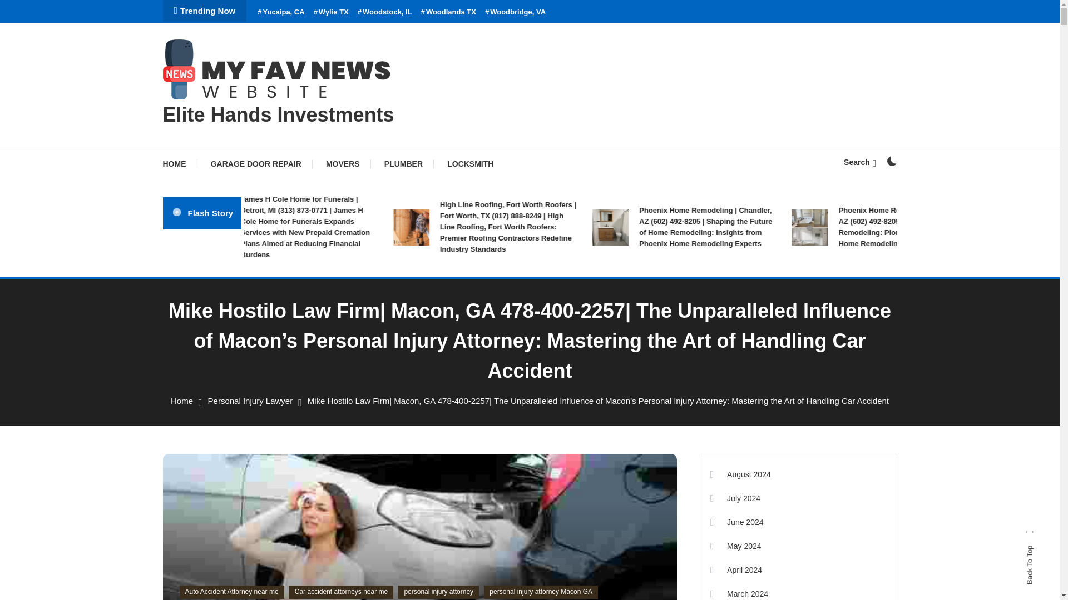 The width and height of the screenshot is (1068, 600). What do you see at coordinates (515, 12) in the screenshot?
I see `Woodbridge, VA` at bounding box center [515, 12].